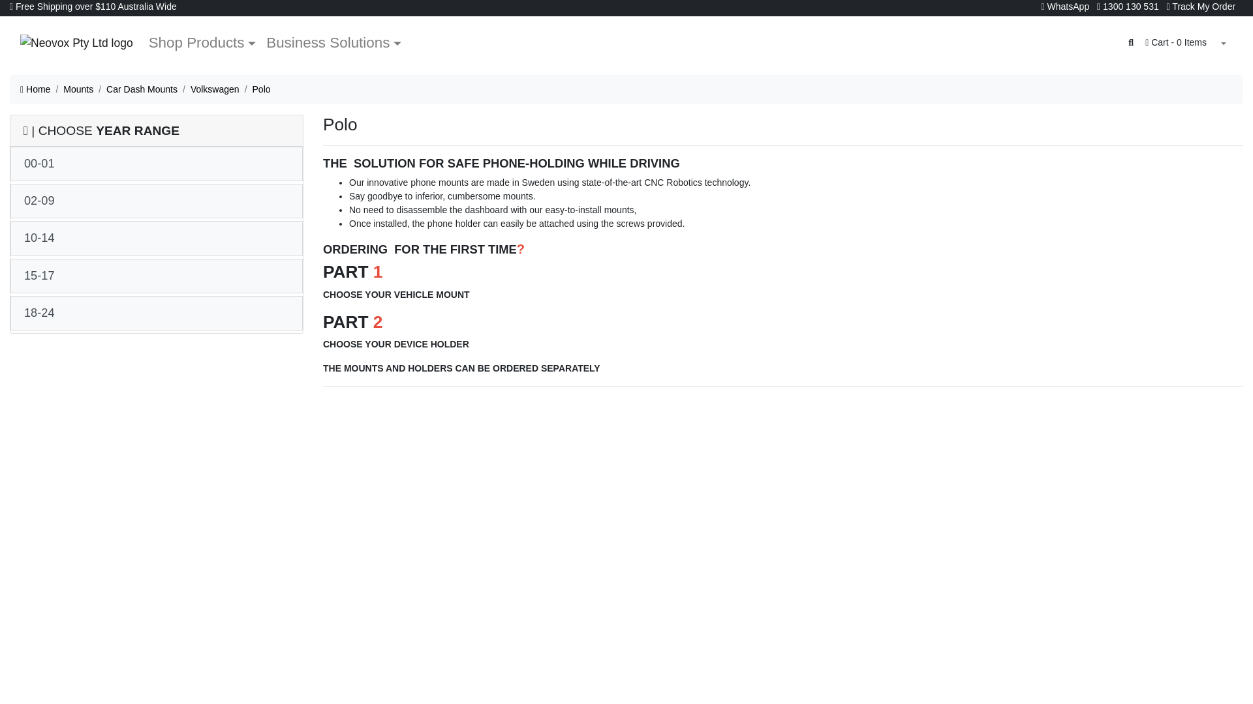 This screenshot has height=704, width=1253. What do you see at coordinates (1201, 7) in the screenshot?
I see `Track My Order` at bounding box center [1201, 7].